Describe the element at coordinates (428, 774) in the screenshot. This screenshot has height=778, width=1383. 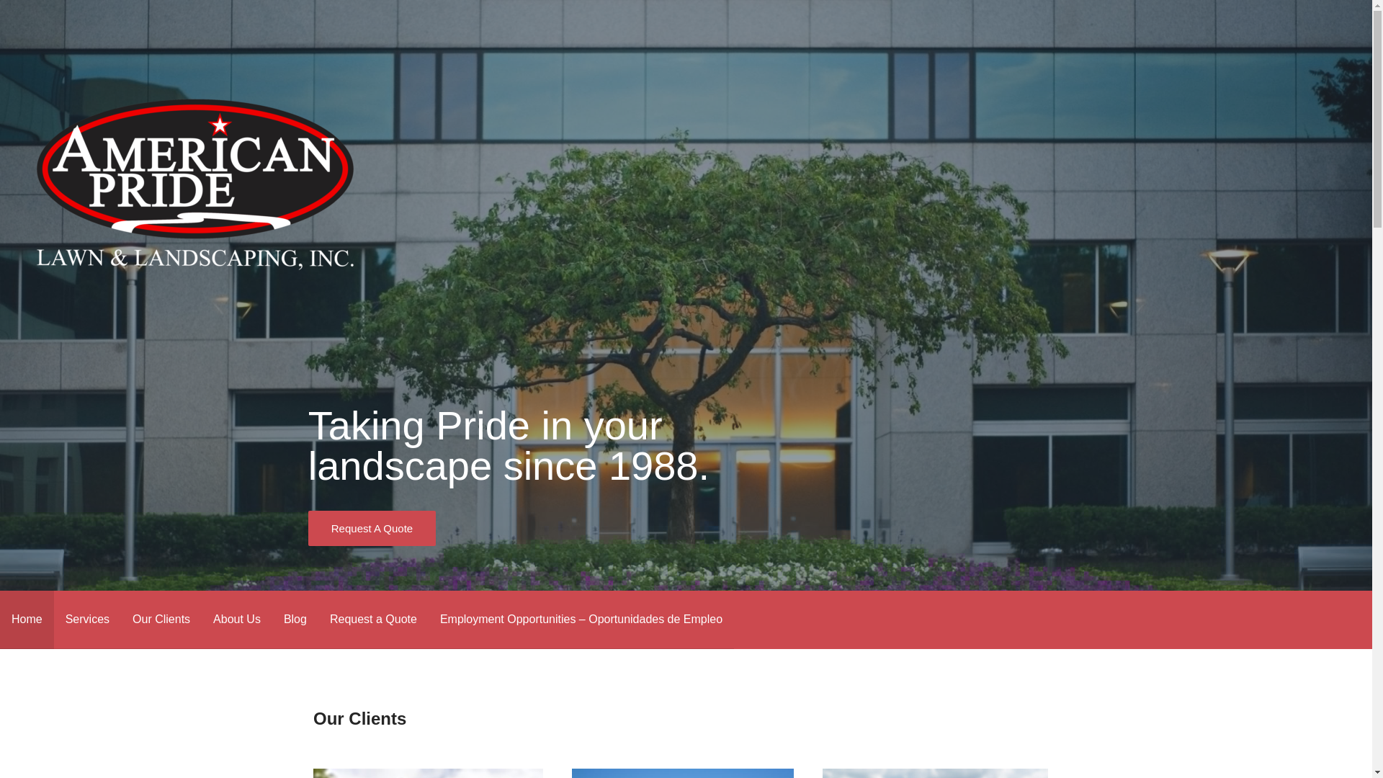
I see `Upscale Shopping Center - Commercial Services` at that location.